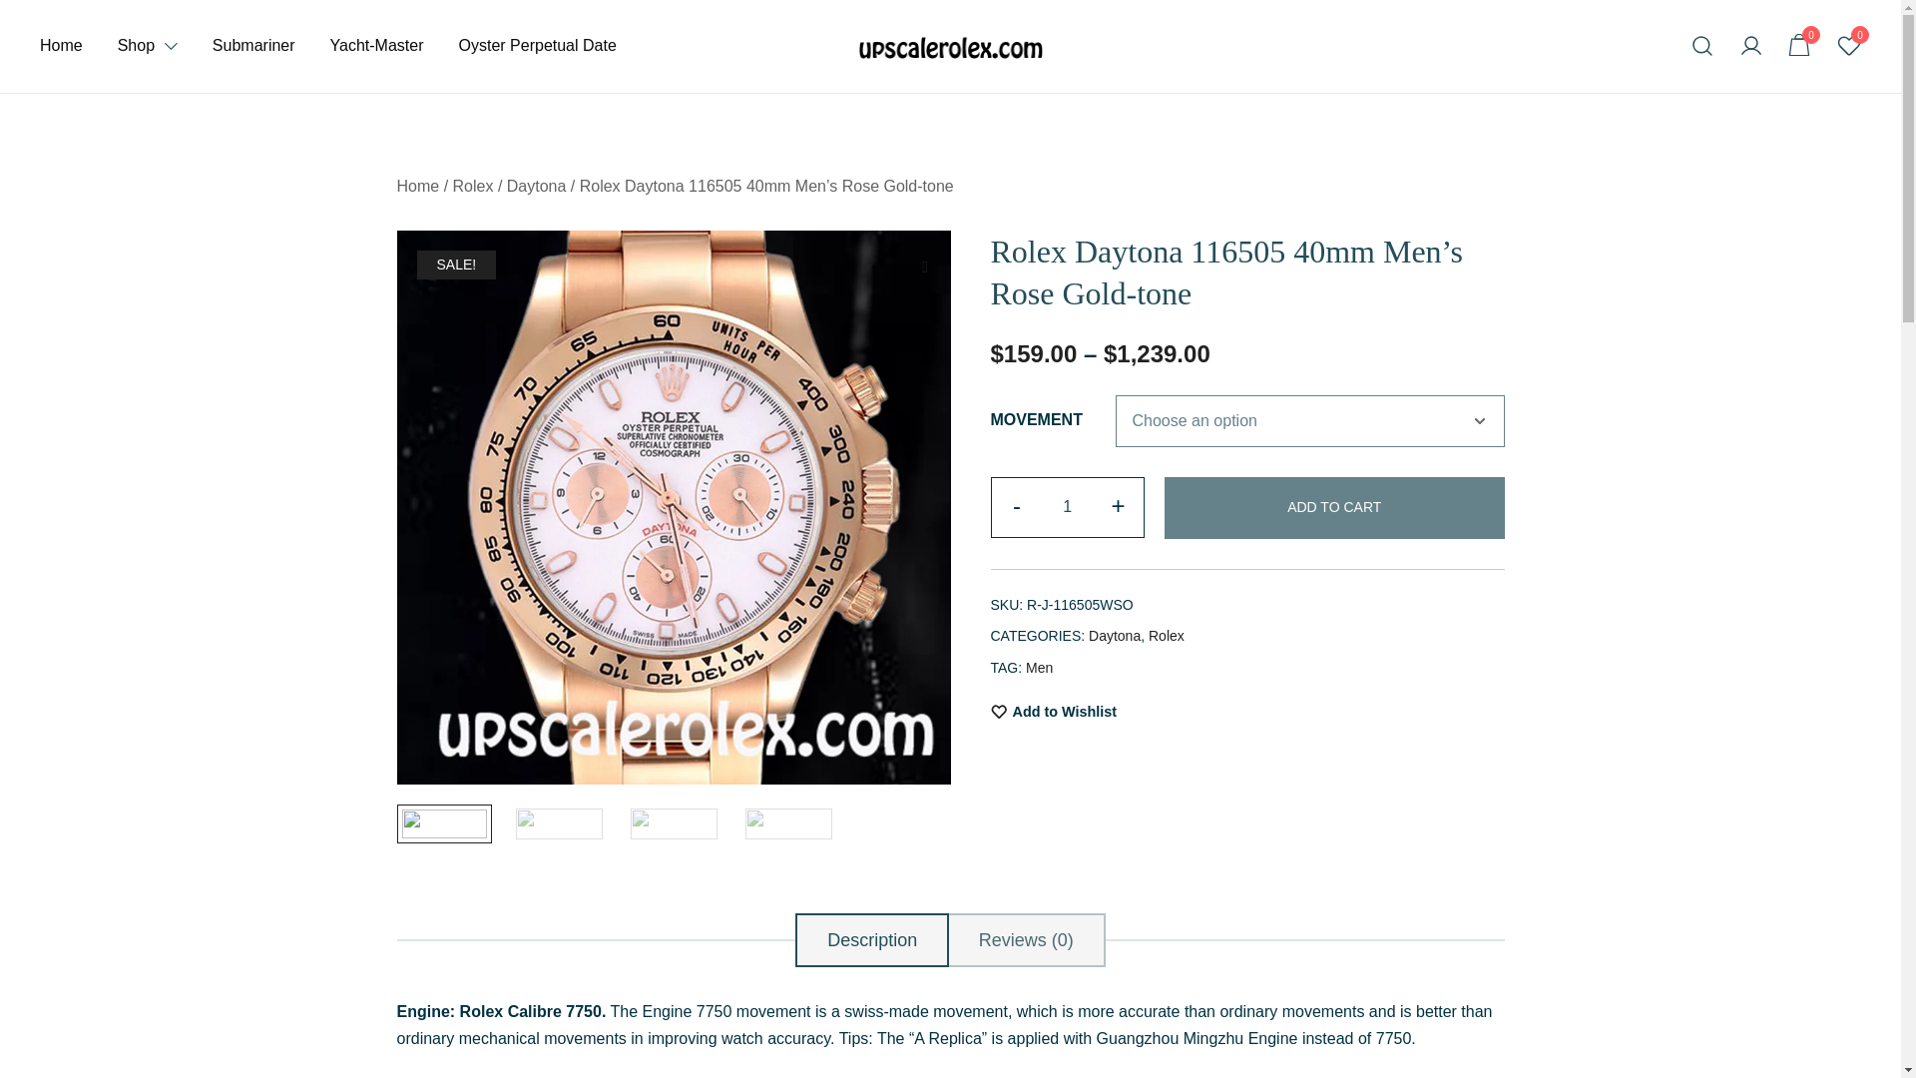 Image resolution: width=1916 pixels, height=1078 pixels. I want to click on Oyster Perpetual Date, so click(538, 46).